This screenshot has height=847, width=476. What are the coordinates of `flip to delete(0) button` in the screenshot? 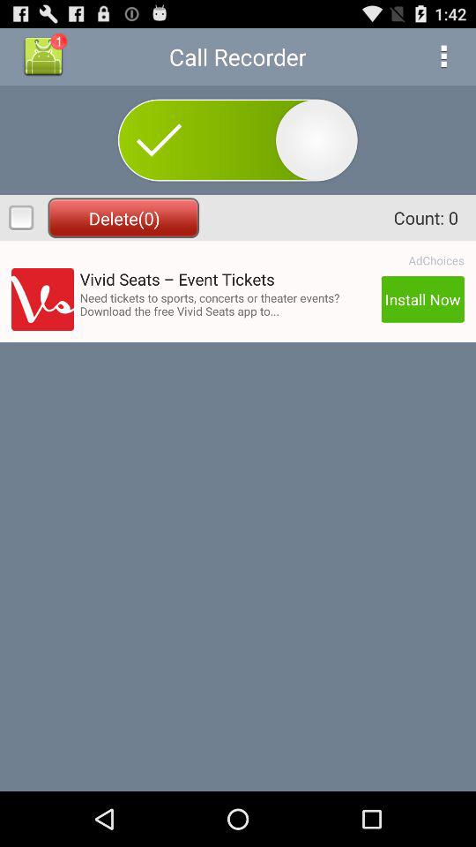 It's located at (123, 217).